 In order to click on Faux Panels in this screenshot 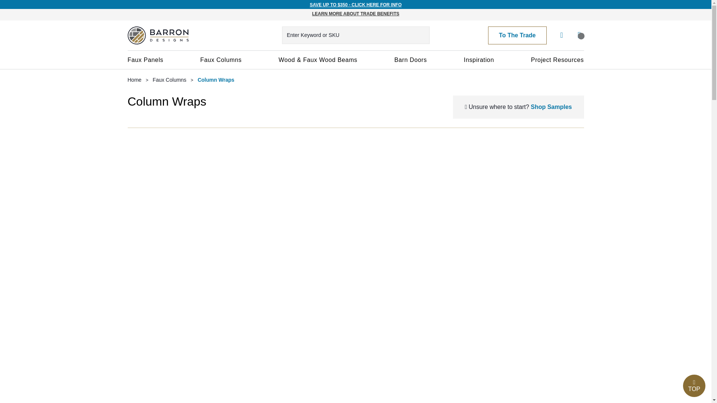, I will do `click(146, 60)`.